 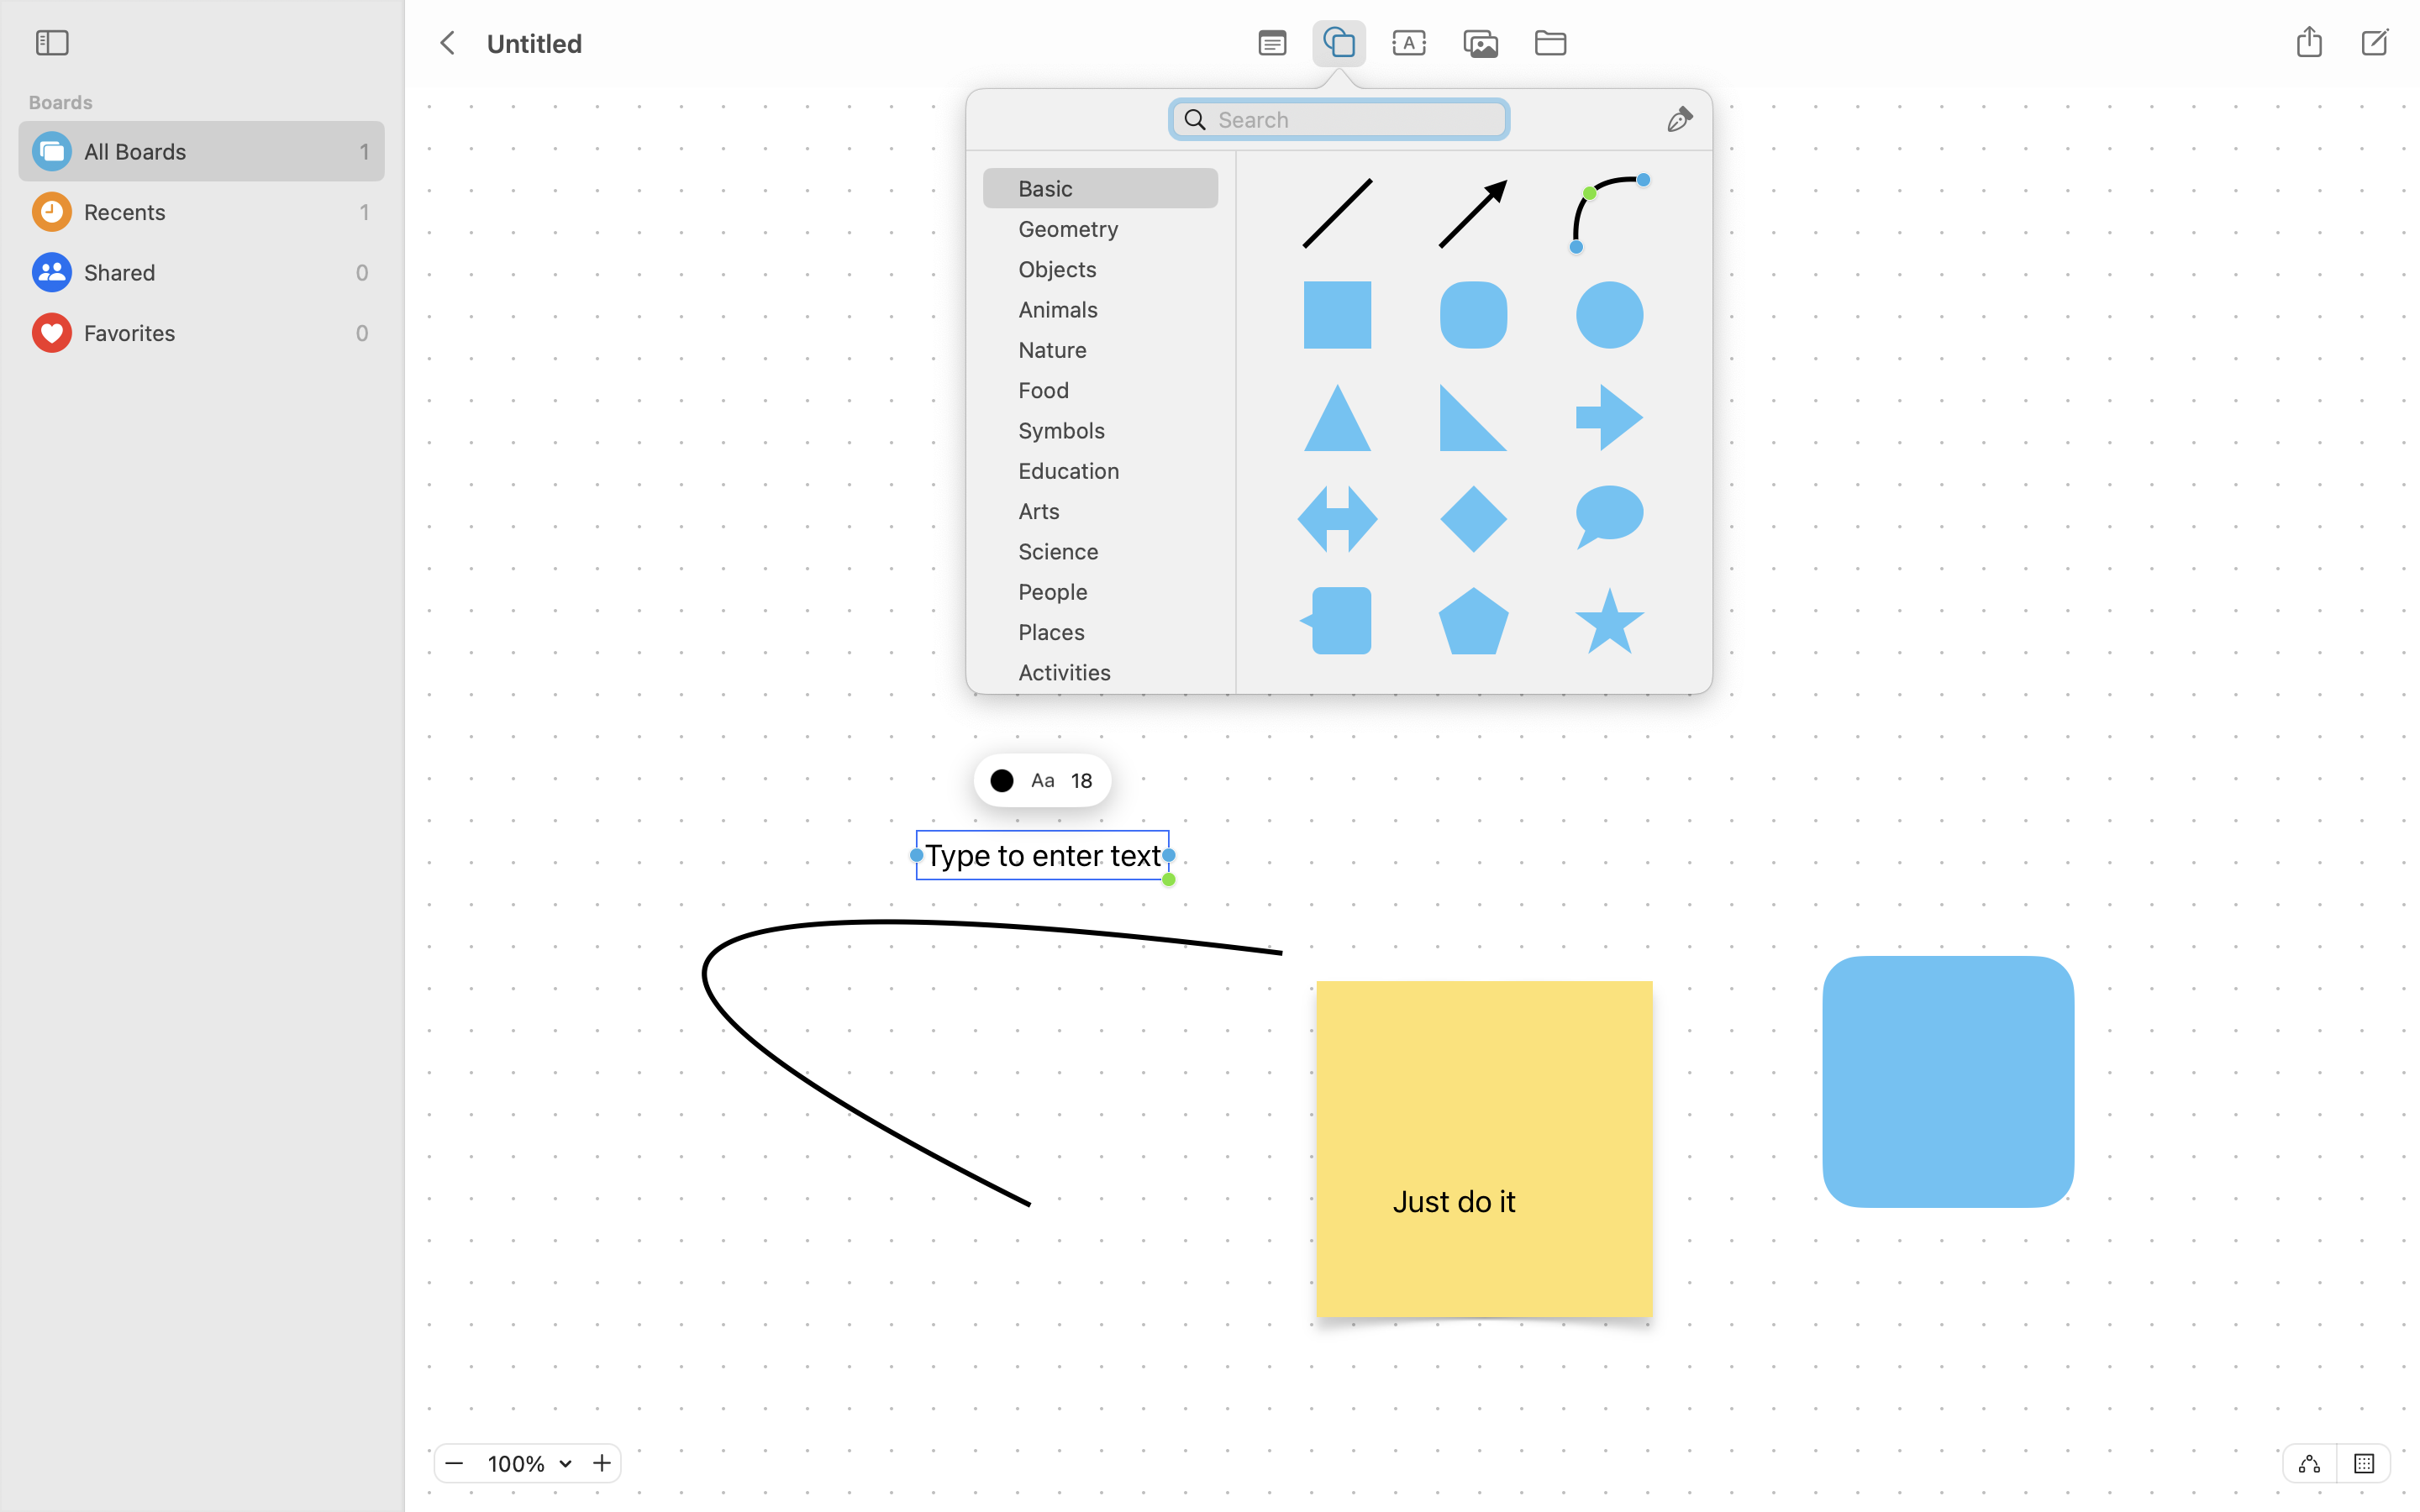 What do you see at coordinates (1109, 638) in the screenshot?
I see `Places` at bounding box center [1109, 638].